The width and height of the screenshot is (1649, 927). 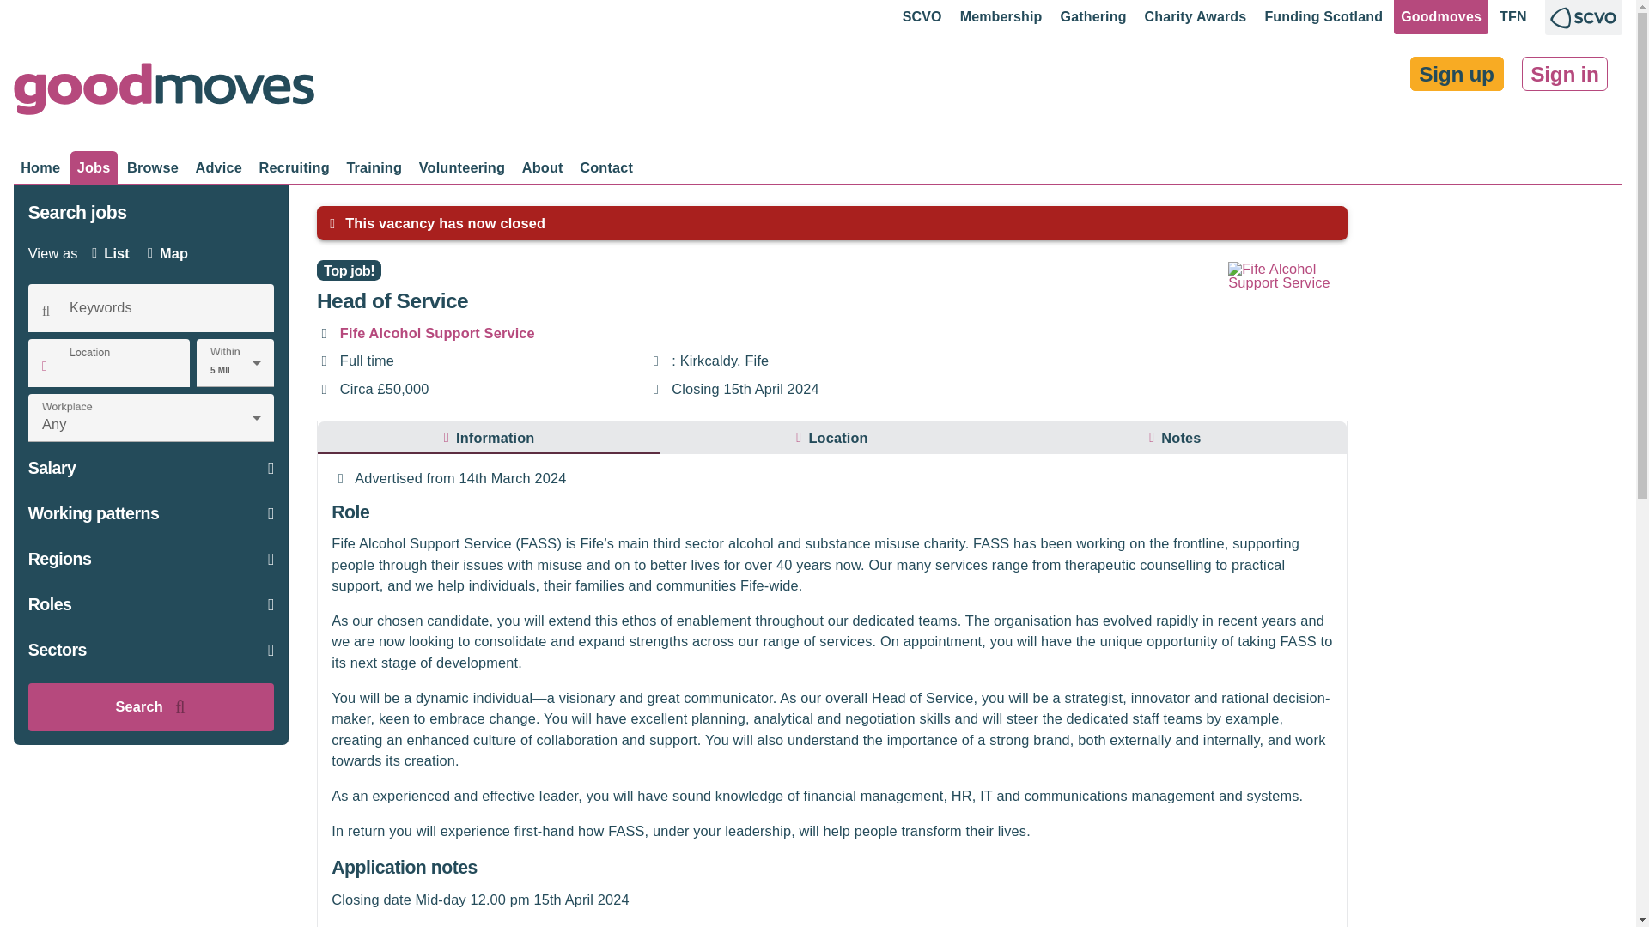 I want to click on Start date, so click(x=341, y=478).